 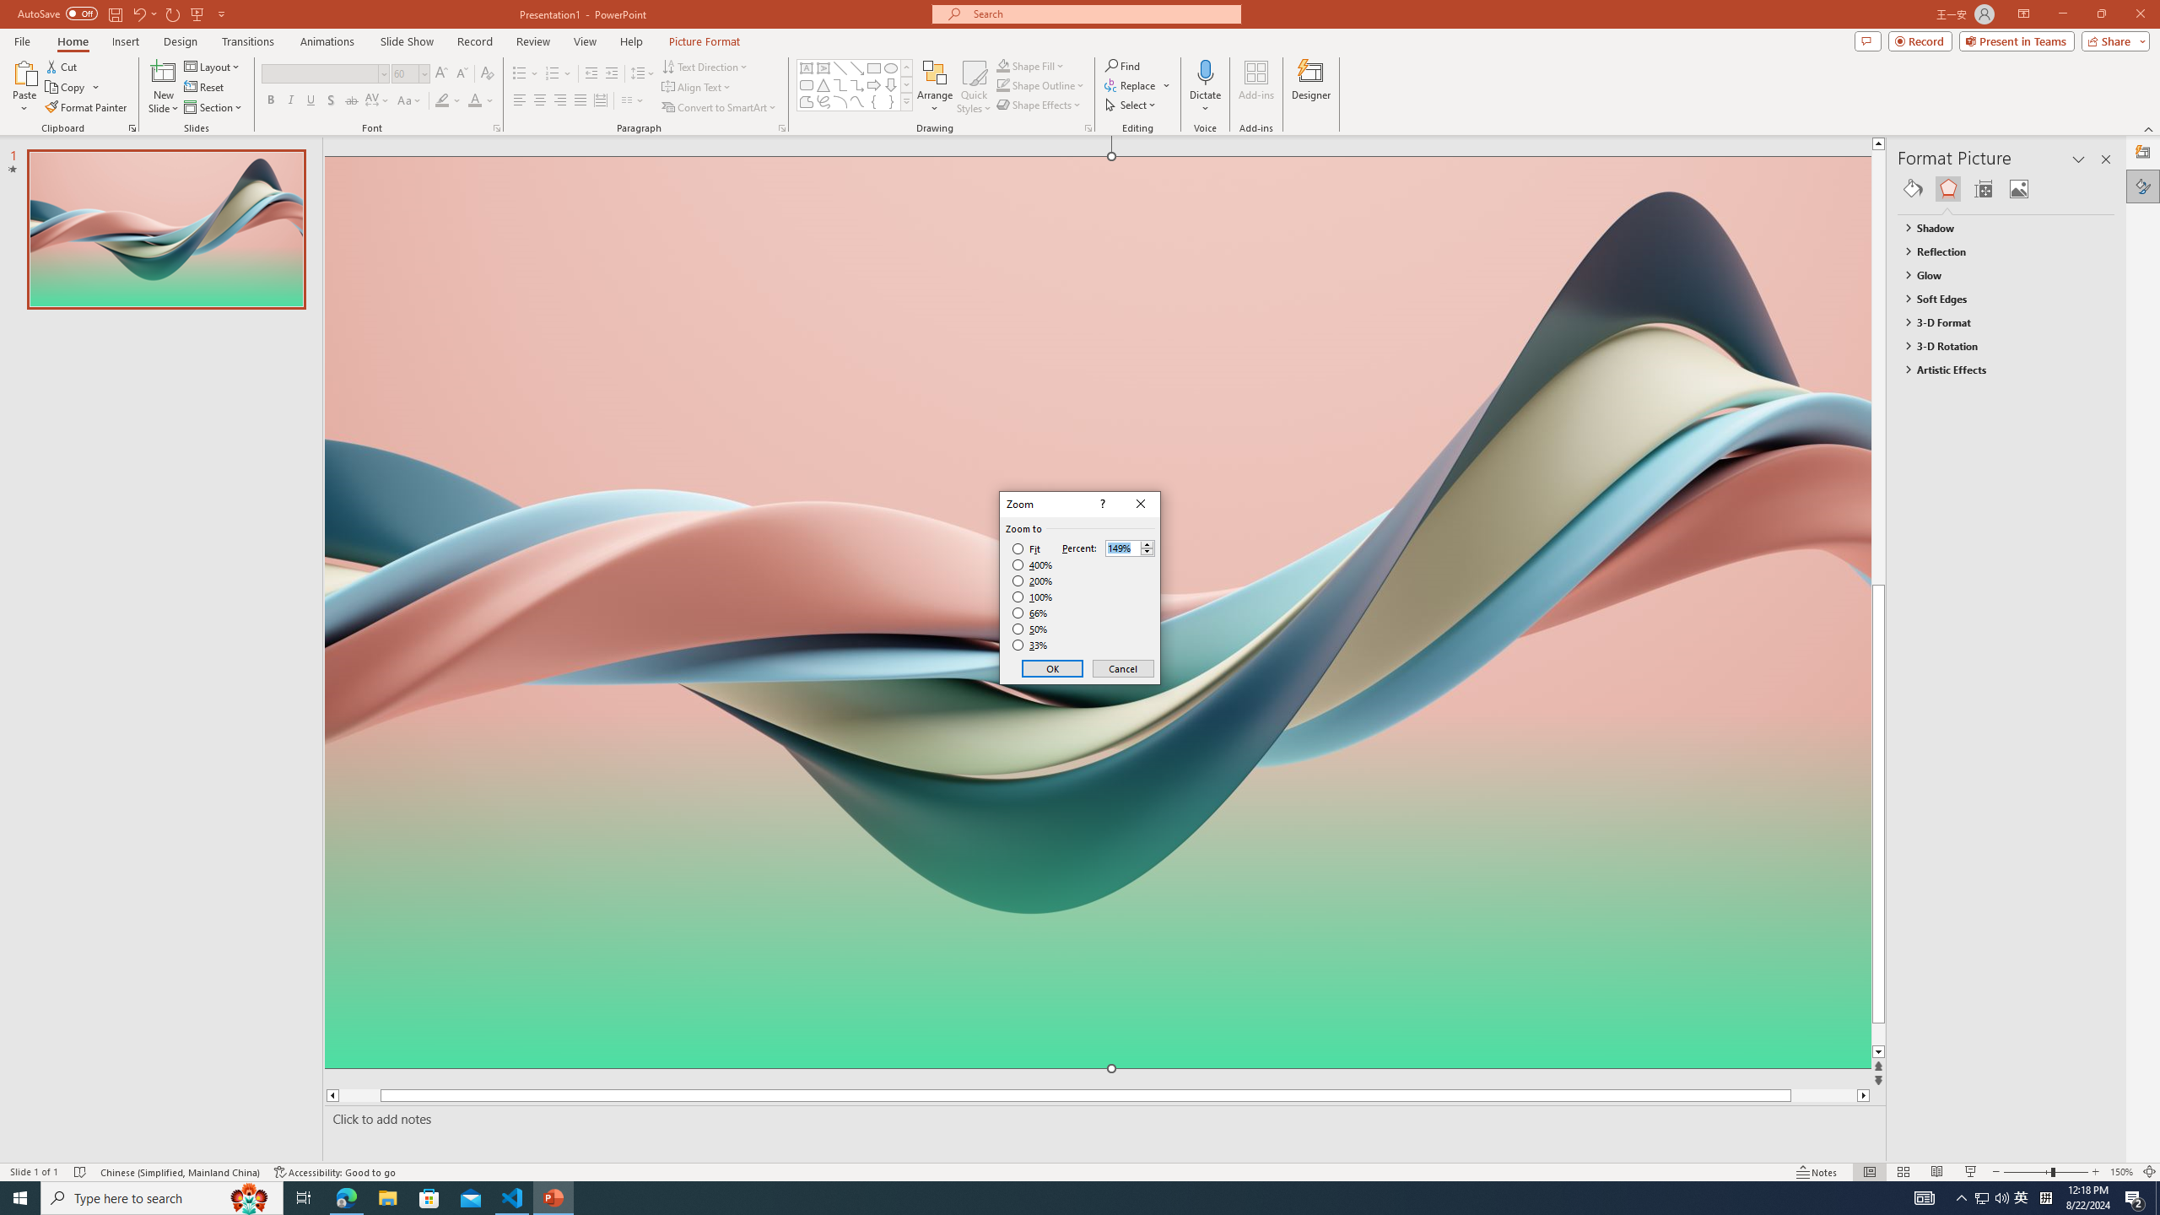 What do you see at coordinates (891, 67) in the screenshot?
I see `Oval` at bounding box center [891, 67].